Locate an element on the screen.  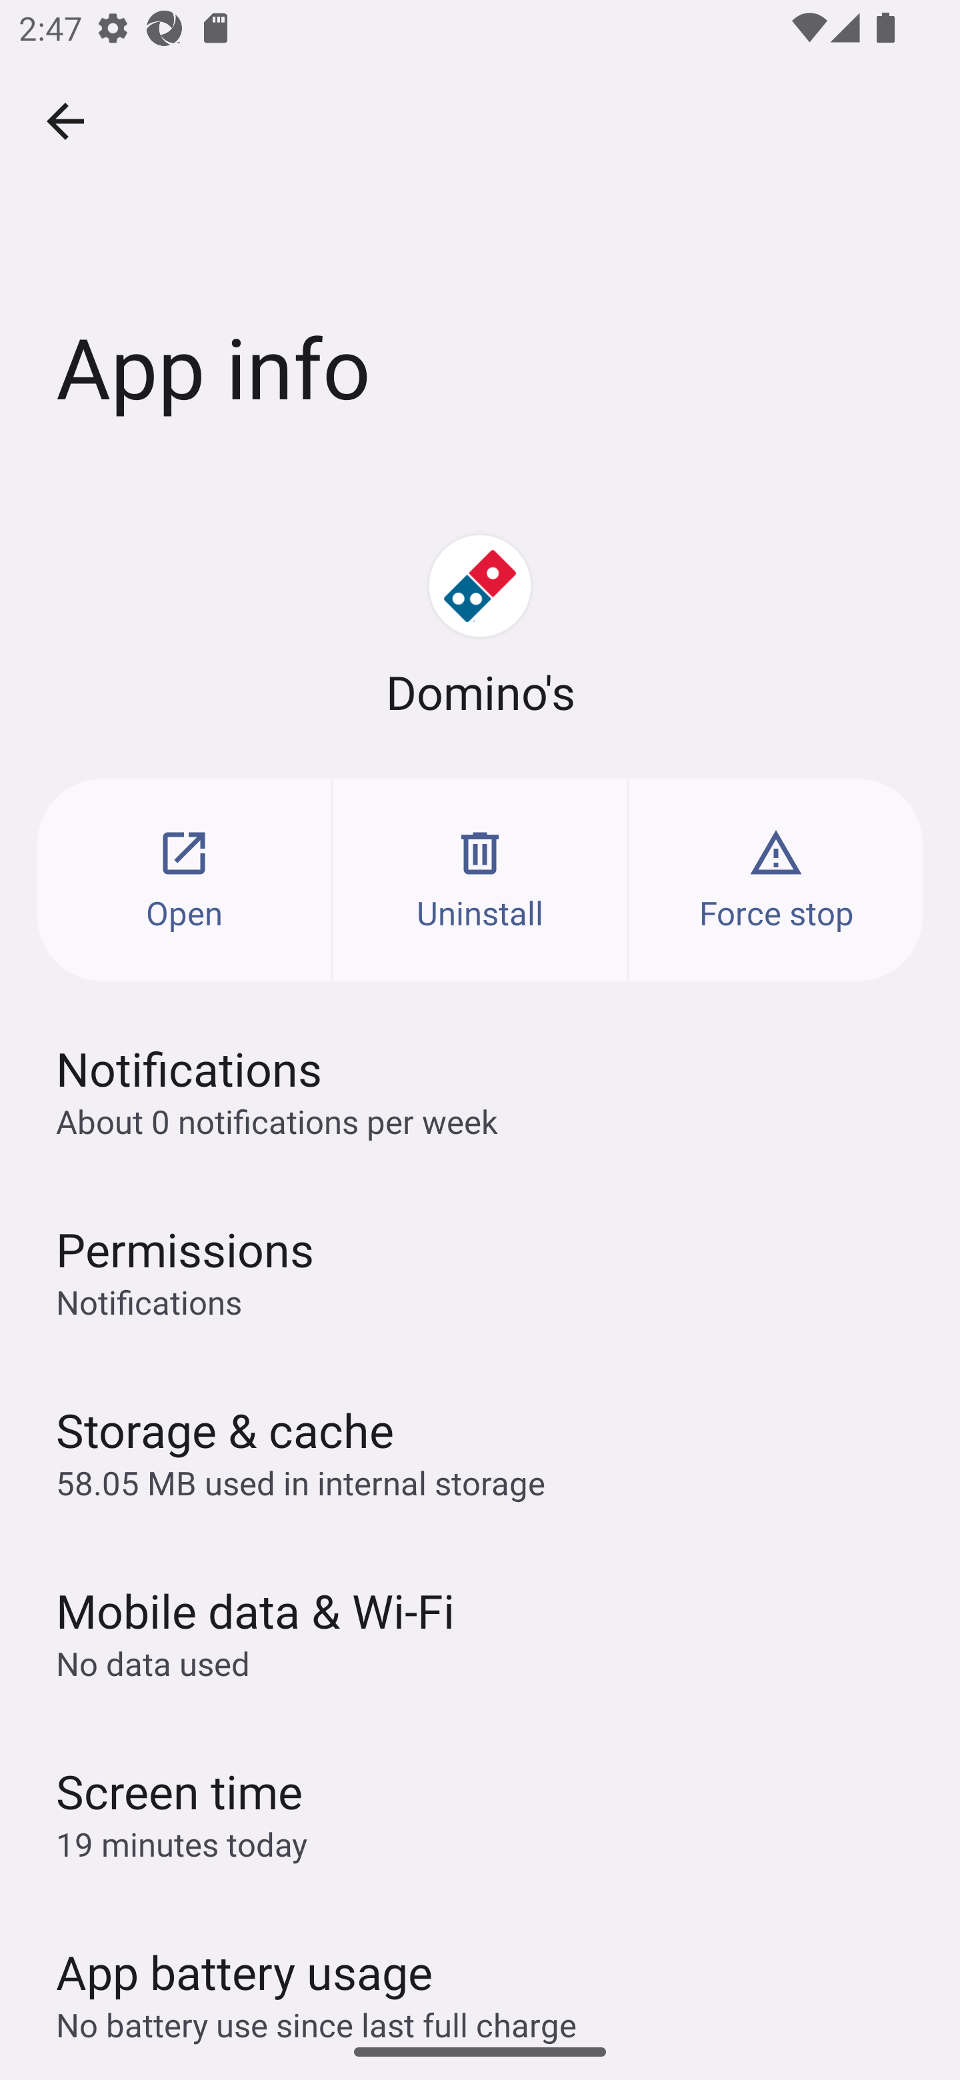
Open is located at coordinates (184, 879).